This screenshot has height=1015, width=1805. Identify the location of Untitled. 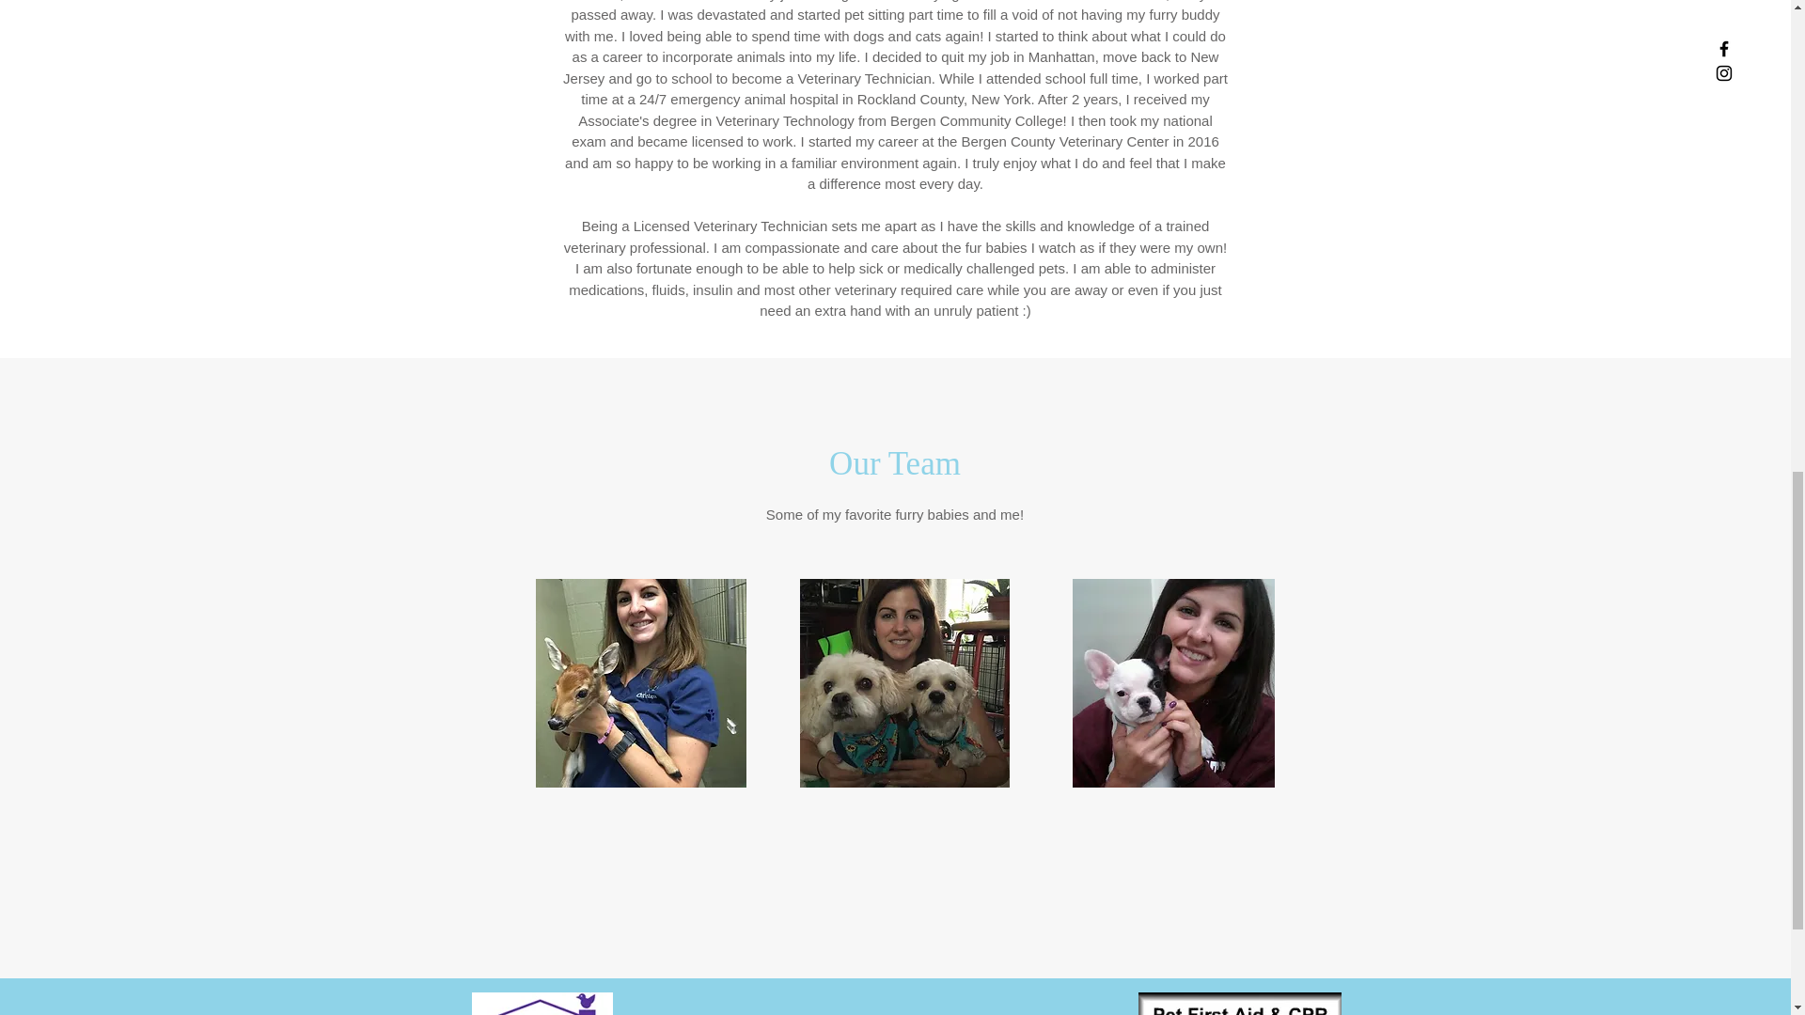
(641, 682).